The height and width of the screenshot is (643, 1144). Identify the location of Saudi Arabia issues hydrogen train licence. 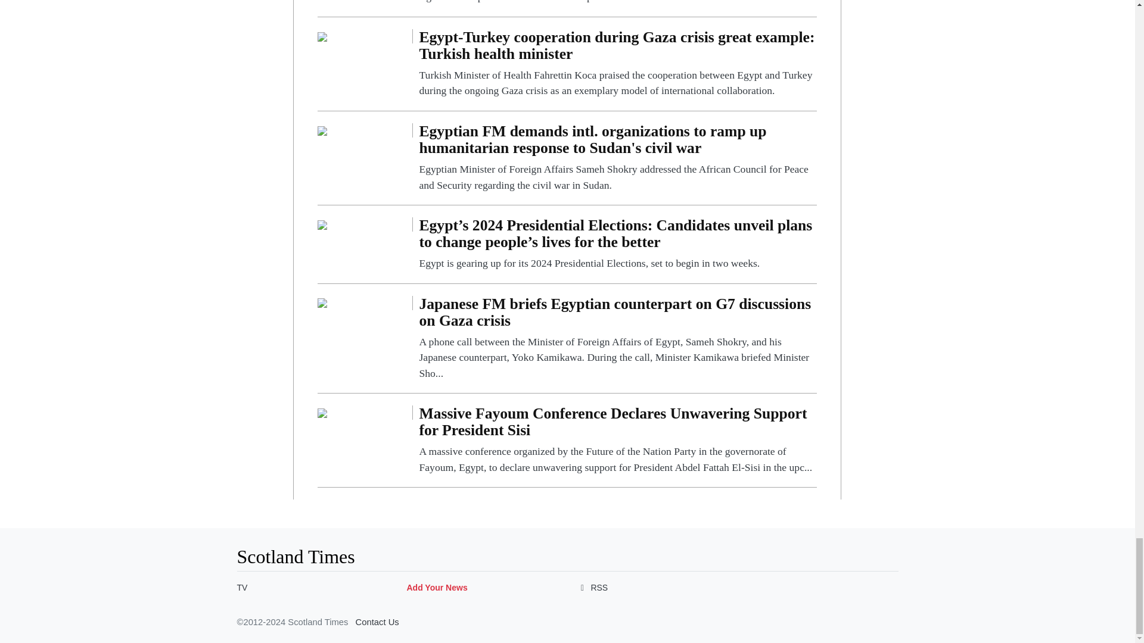
(617, 2).